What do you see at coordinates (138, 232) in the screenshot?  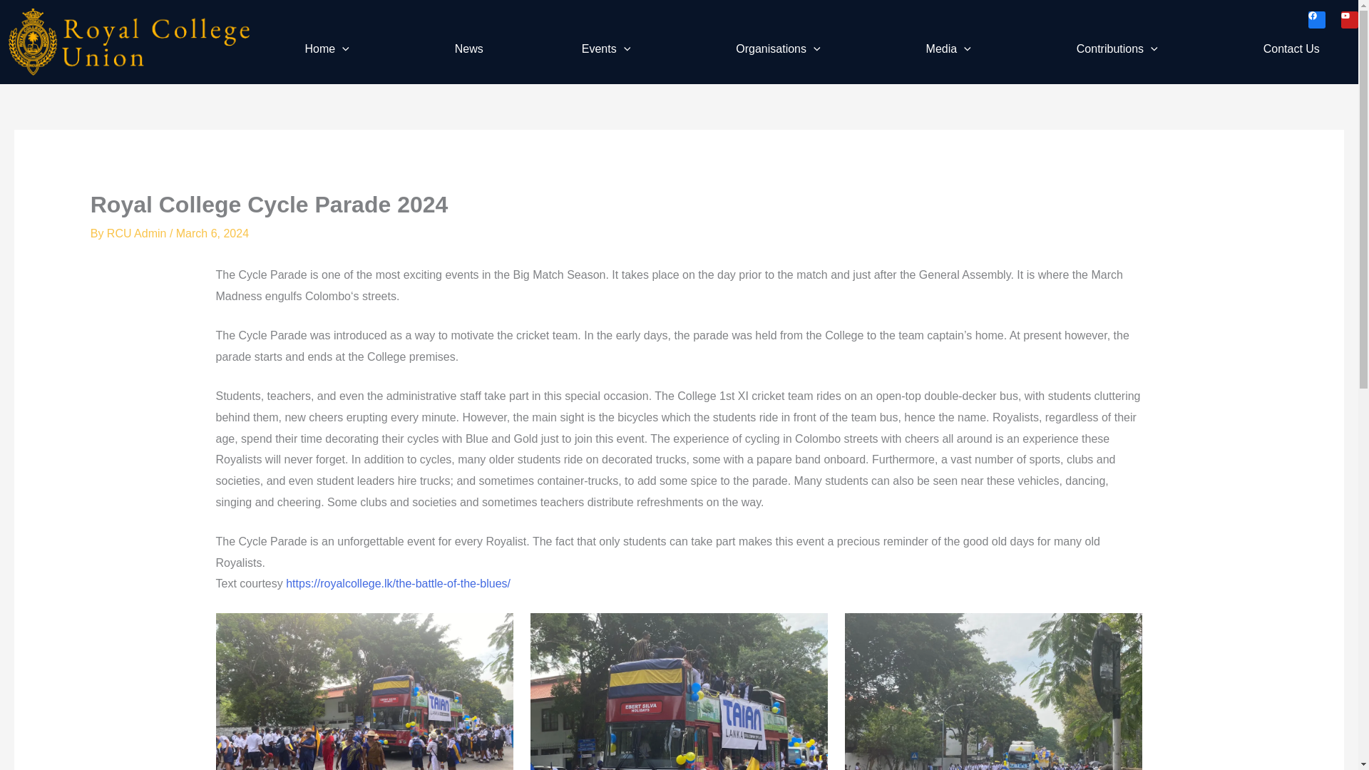 I see `View all posts by RCU Admin` at bounding box center [138, 232].